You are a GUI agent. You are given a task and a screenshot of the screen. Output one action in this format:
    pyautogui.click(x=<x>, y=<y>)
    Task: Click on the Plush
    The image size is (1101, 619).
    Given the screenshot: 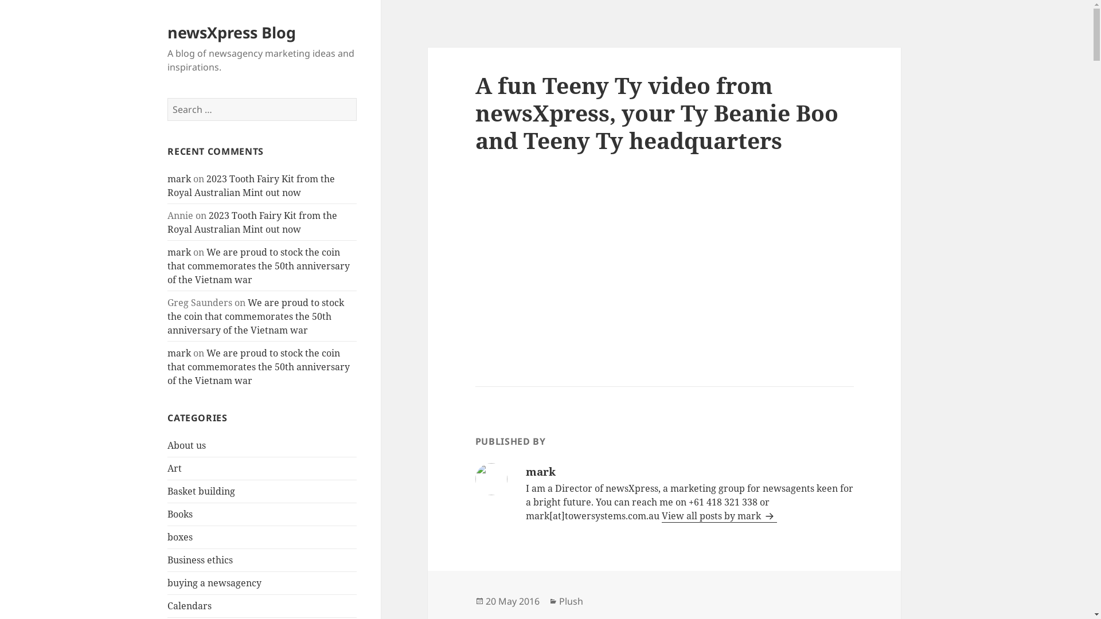 What is the action you would take?
    pyautogui.click(x=571, y=602)
    